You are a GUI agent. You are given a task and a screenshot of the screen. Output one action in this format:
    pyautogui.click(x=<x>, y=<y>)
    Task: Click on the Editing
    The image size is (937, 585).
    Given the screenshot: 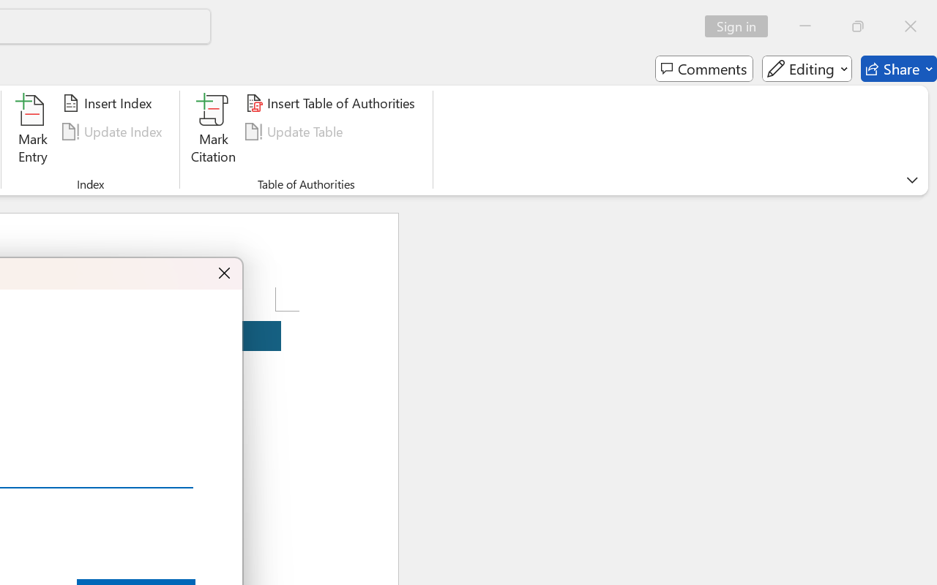 What is the action you would take?
    pyautogui.click(x=807, y=69)
    